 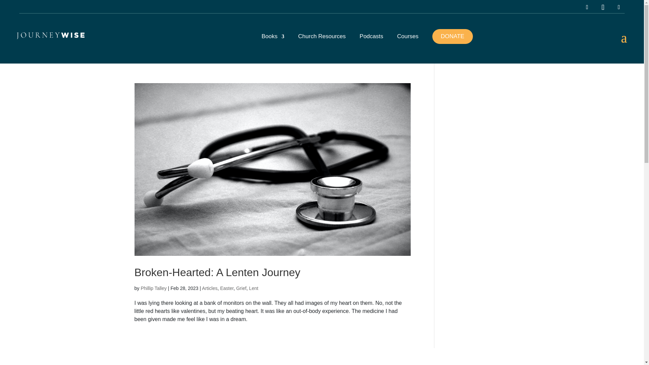 What do you see at coordinates (217, 272) in the screenshot?
I see `Broken-Hearted: A Lenten Journey` at bounding box center [217, 272].